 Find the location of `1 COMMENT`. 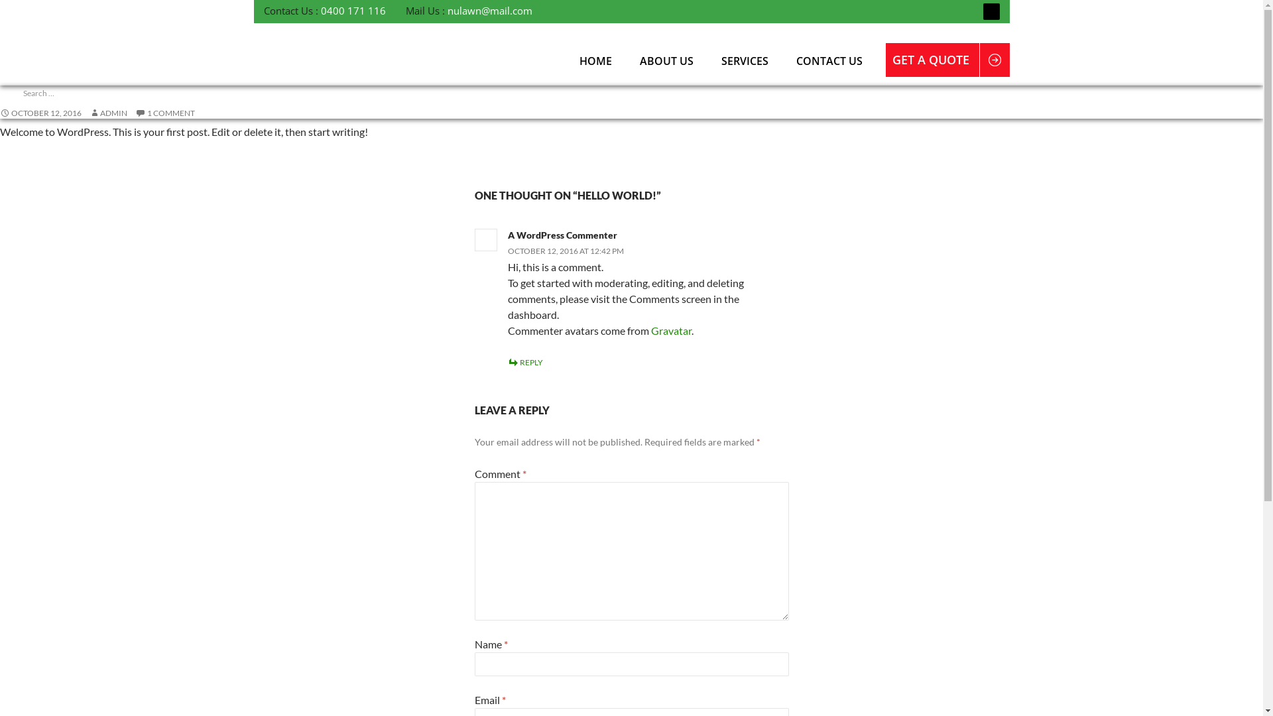

1 COMMENT is located at coordinates (165, 113).